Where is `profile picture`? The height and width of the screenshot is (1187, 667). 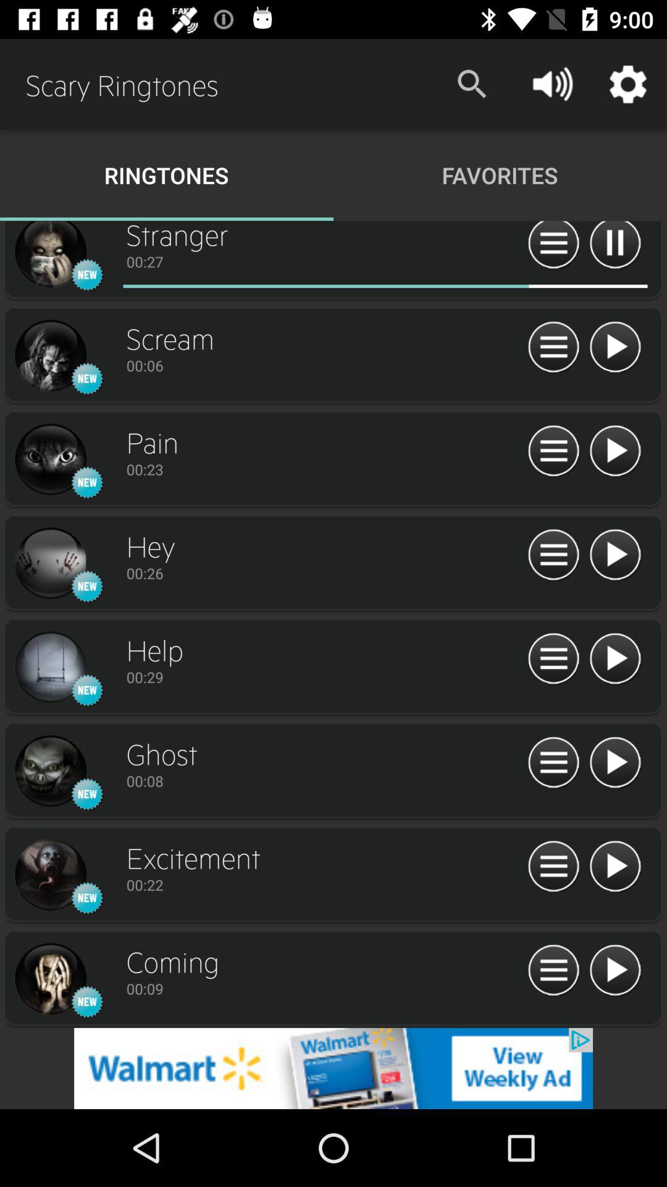
profile picture is located at coordinates (50, 875).